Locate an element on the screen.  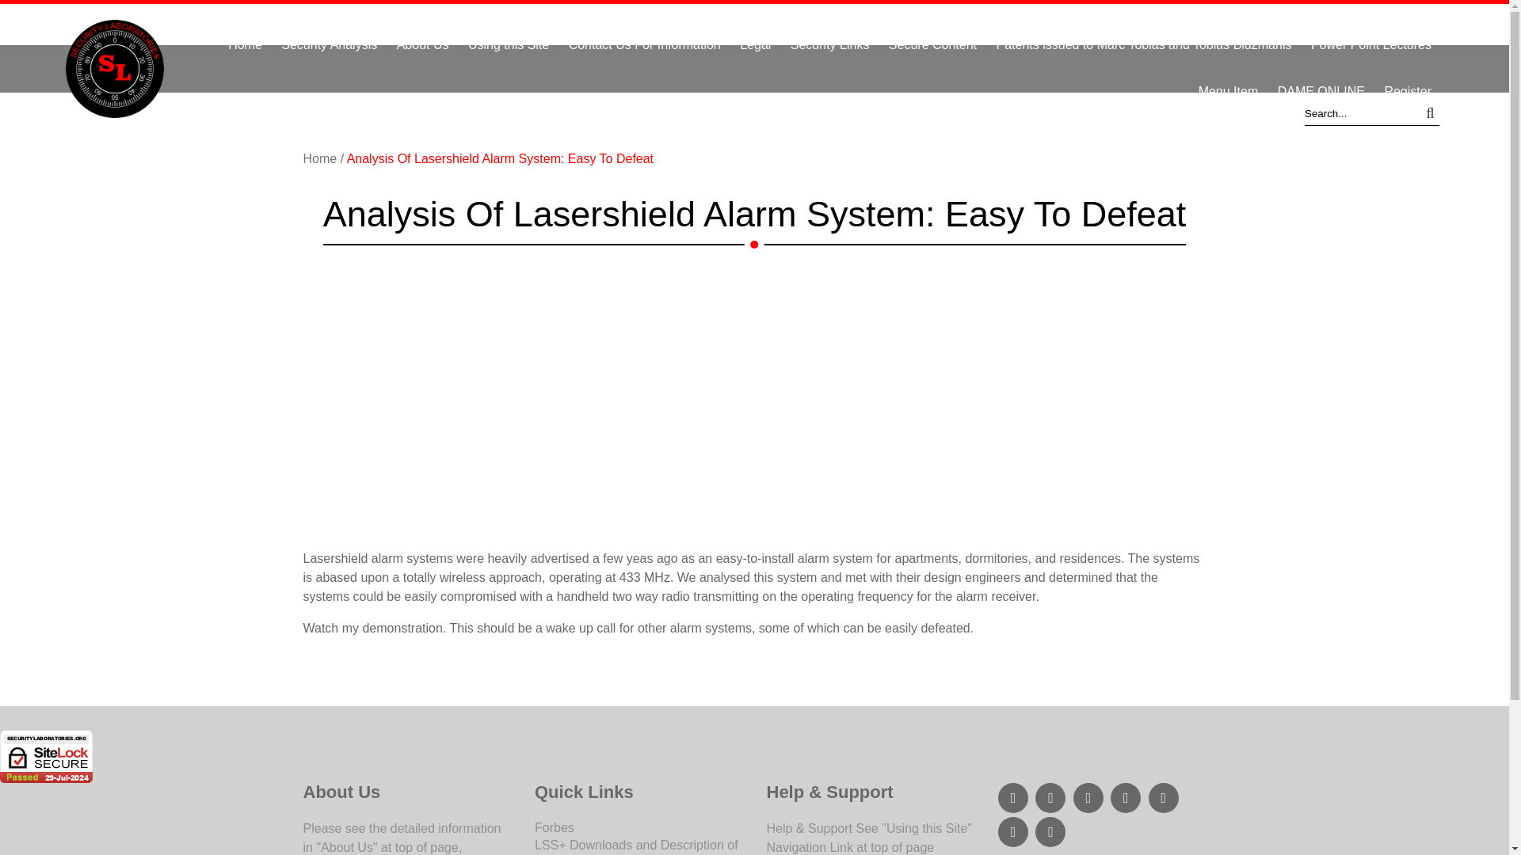
About Us is located at coordinates (423, 44).